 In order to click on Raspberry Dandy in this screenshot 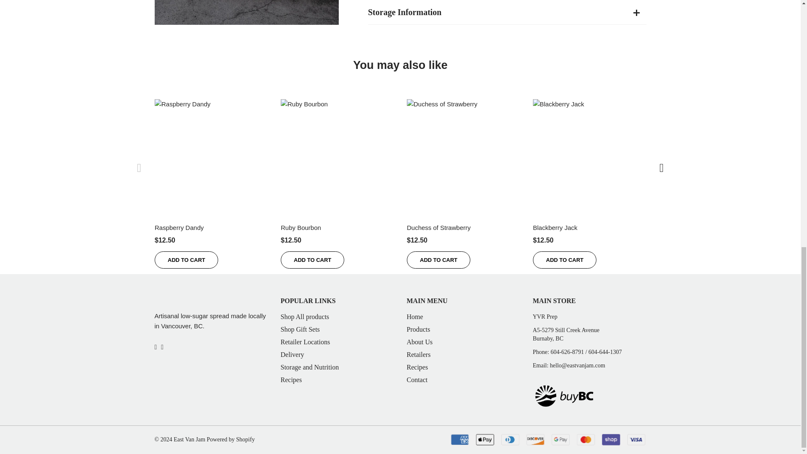, I will do `click(179, 227)`.